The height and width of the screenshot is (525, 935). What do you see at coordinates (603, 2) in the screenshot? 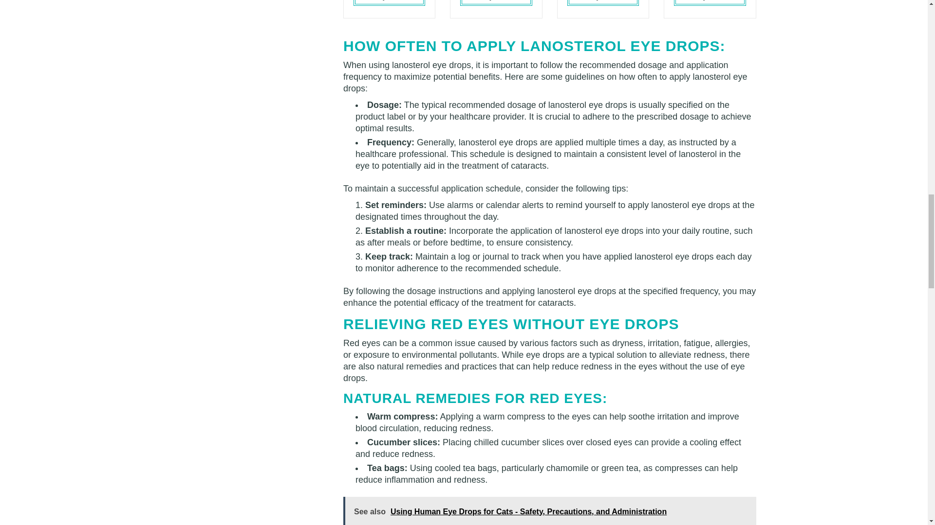
I see `Buy Now` at bounding box center [603, 2].